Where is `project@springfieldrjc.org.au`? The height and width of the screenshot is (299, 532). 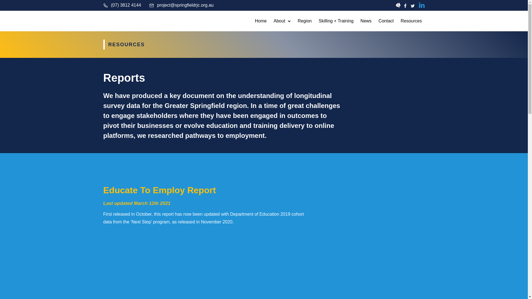
project@springfieldrjc.org.au is located at coordinates (185, 5).